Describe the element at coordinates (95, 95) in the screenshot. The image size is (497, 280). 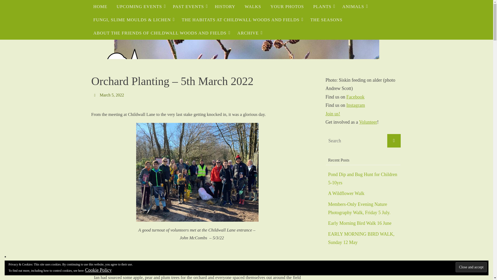
I see `Date` at that location.